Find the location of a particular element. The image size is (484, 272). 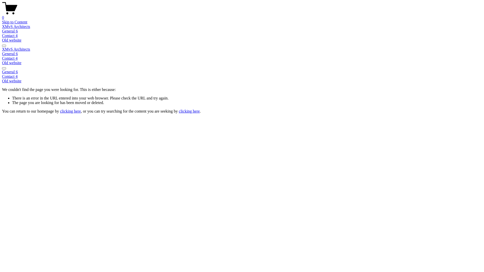

Contact 4 is located at coordinates (10, 36).